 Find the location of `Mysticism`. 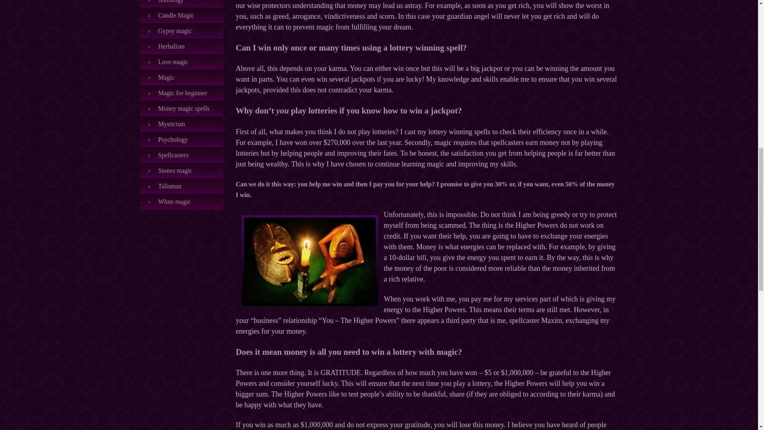

Mysticism is located at coordinates (181, 124).